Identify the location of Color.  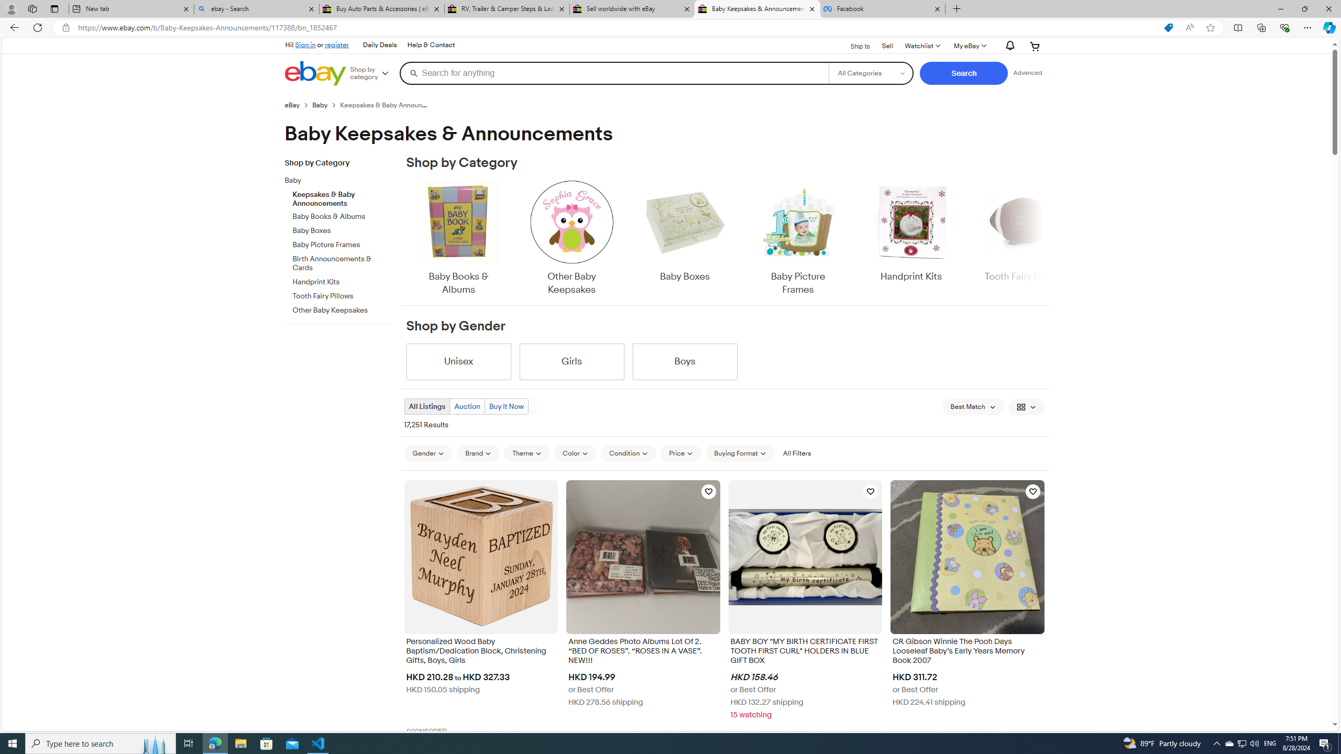
(575, 453).